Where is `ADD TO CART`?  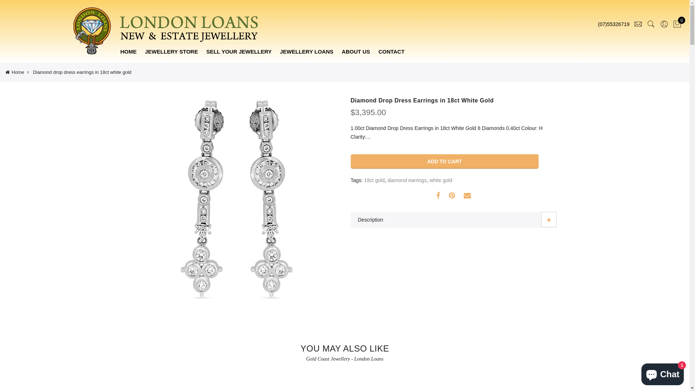 ADD TO CART is located at coordinates (445, 161).